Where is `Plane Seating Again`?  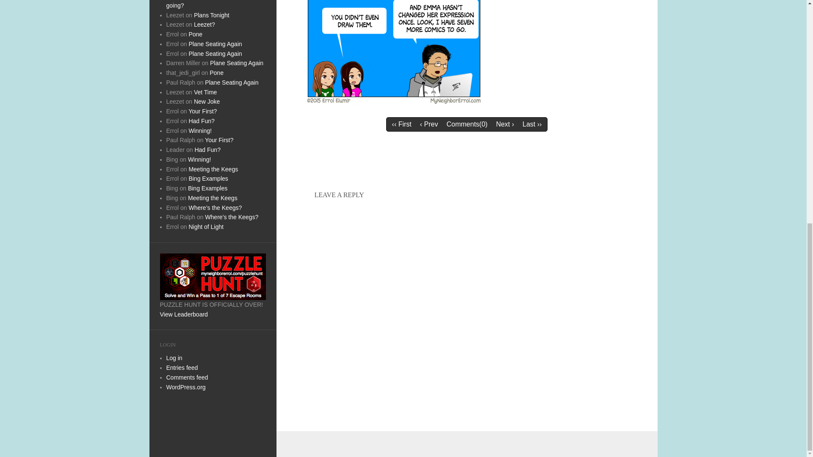 Plane Seating Again is located at coordinates (215, 53).